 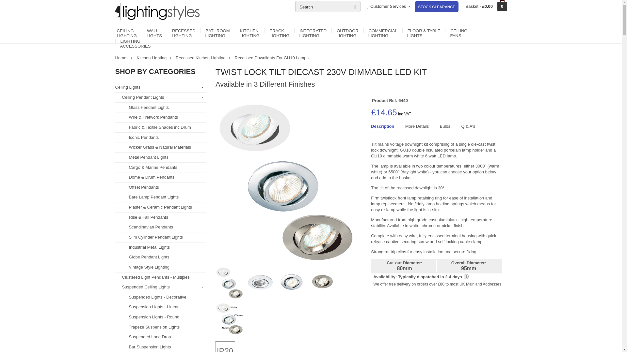 What do you see at coordinates (225, 346) in the screenshot?
I see `Offers no protection from splashed or sprayed water` at bounding box center [225, 346].